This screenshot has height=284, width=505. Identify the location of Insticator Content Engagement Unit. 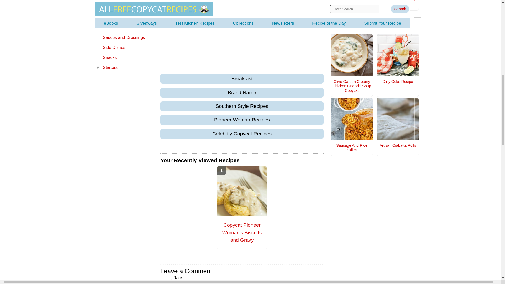
(242, 29).